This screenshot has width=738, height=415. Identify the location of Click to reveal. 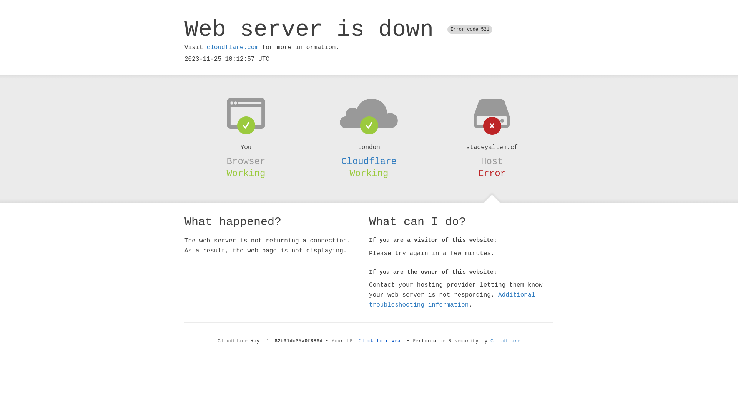
(381, 341).